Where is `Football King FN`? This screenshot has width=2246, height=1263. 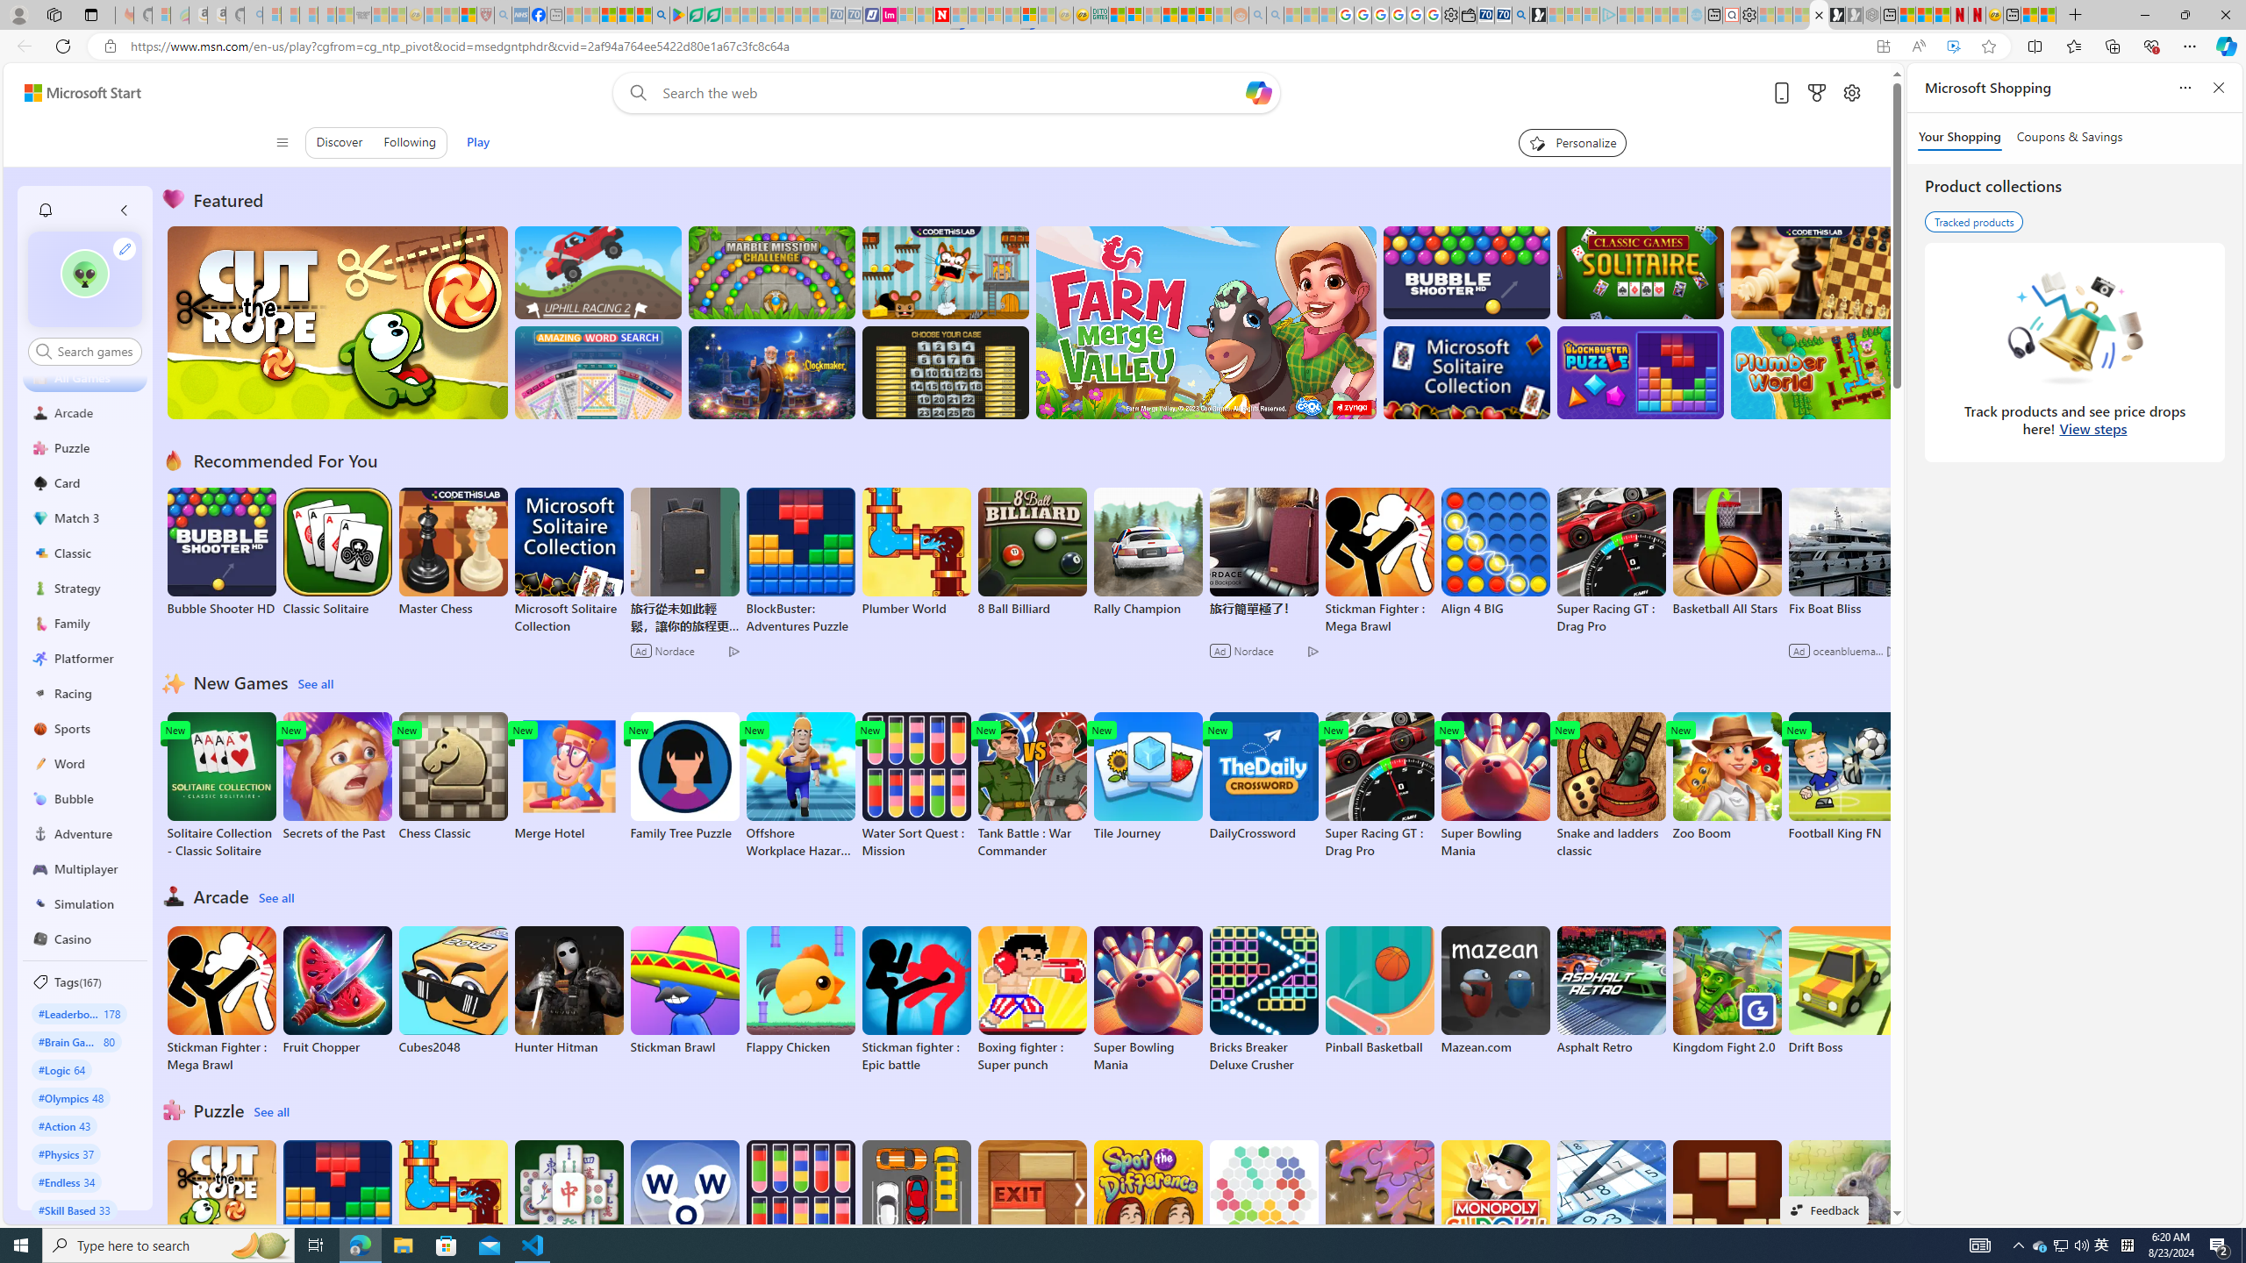
Football King FN is located at coordinates (1842, 777).